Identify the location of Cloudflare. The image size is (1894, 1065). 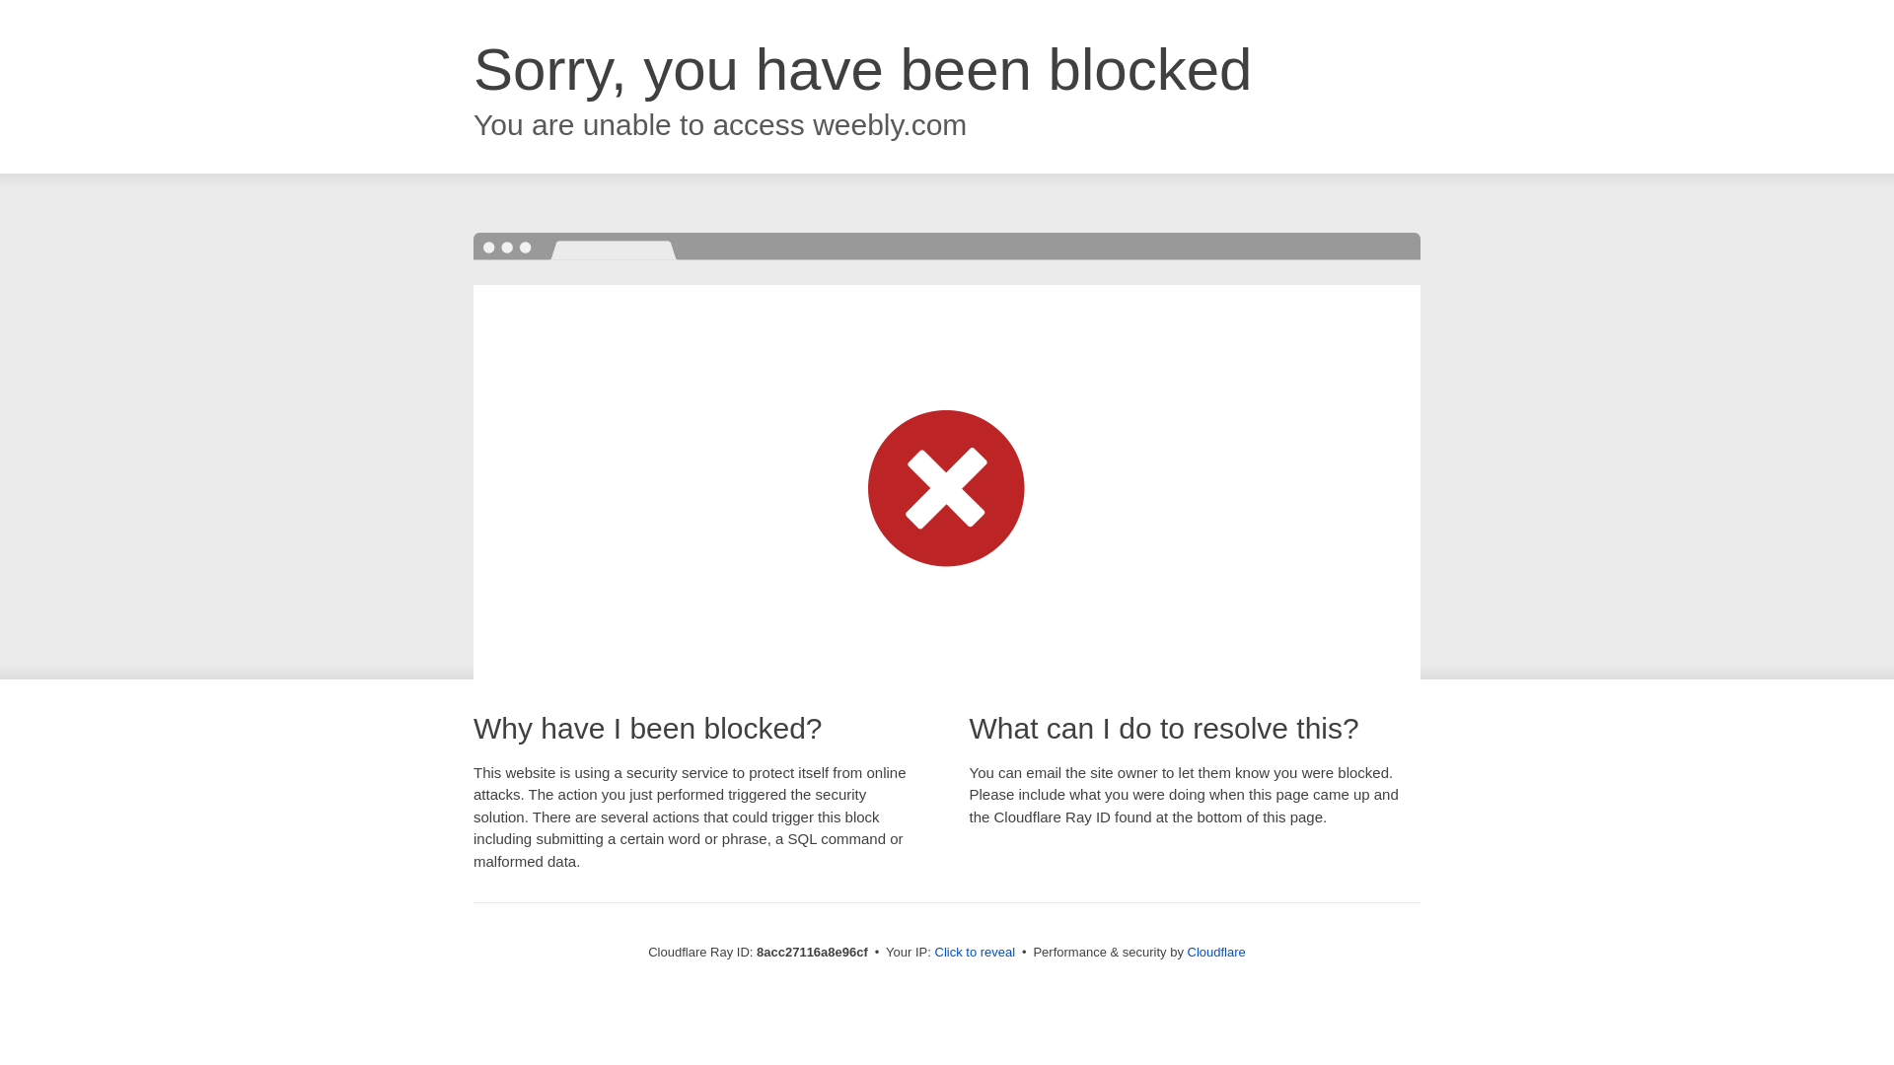
(1216, 952).